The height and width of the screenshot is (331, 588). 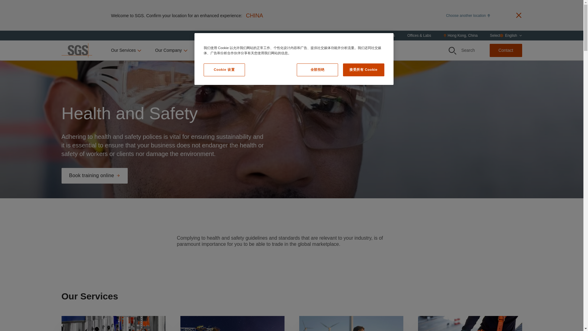 What do you see at coordinates (113, 323) in the screenshot?
I see `Boiler Inspection Services` at bounding box center [113, 323].